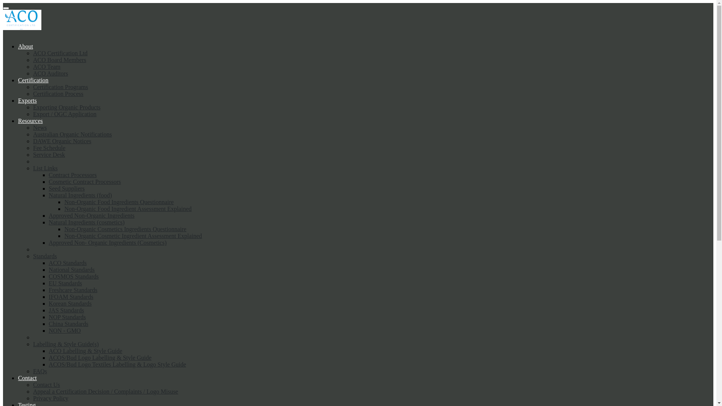 Image resolution: width=722 pixels, height=406 pixels. What do you see at coordinates (60, 53) in the screenshot?
I see `ACO Certification Ltd` at bounding box center [60, 53].